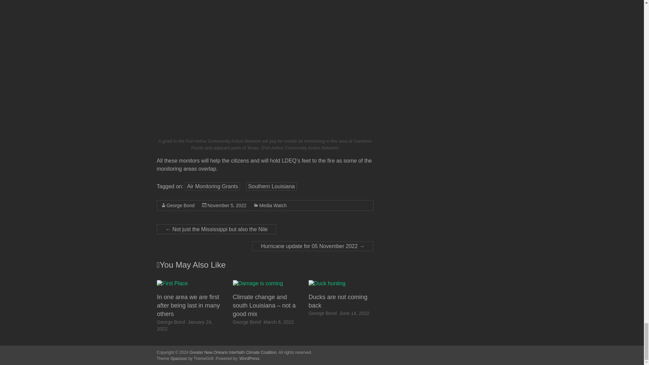 The width and height of the screenshot is (649, 365). Describe the element at coordinates (185, 325) in the screenshot. I see `January 24, 2022` at that location.